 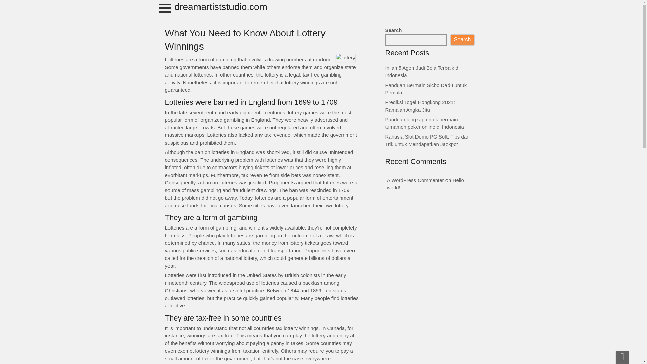 I want to click on A WordPress Commenter, so click(x=415, y=180).